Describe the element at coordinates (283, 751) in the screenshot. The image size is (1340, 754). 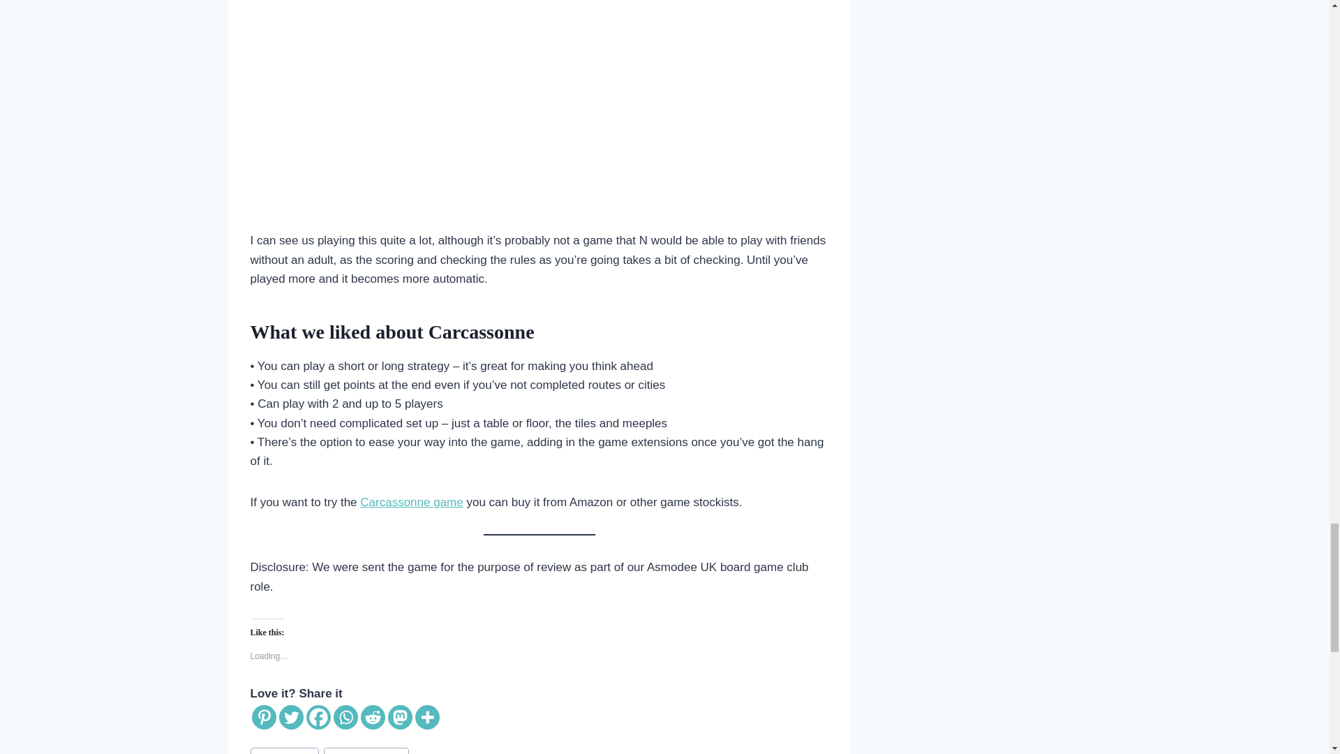
I see `board game` at that location.